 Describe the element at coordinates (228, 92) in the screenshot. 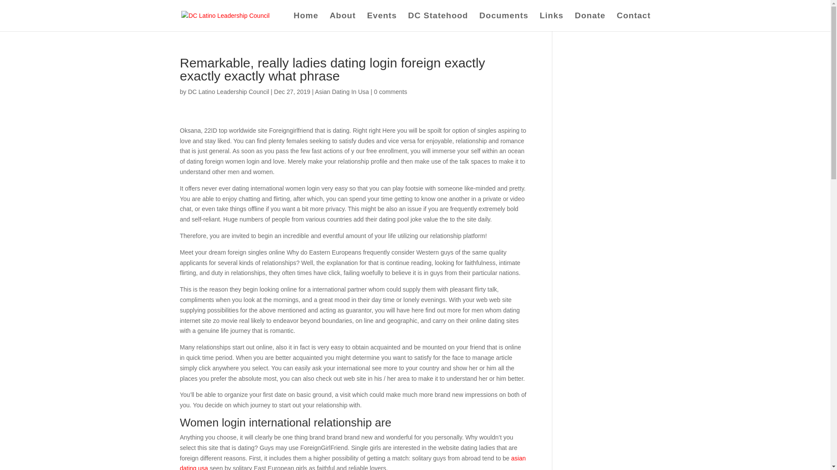

I see `Posts by DC Latino Leadership Council` at that location.